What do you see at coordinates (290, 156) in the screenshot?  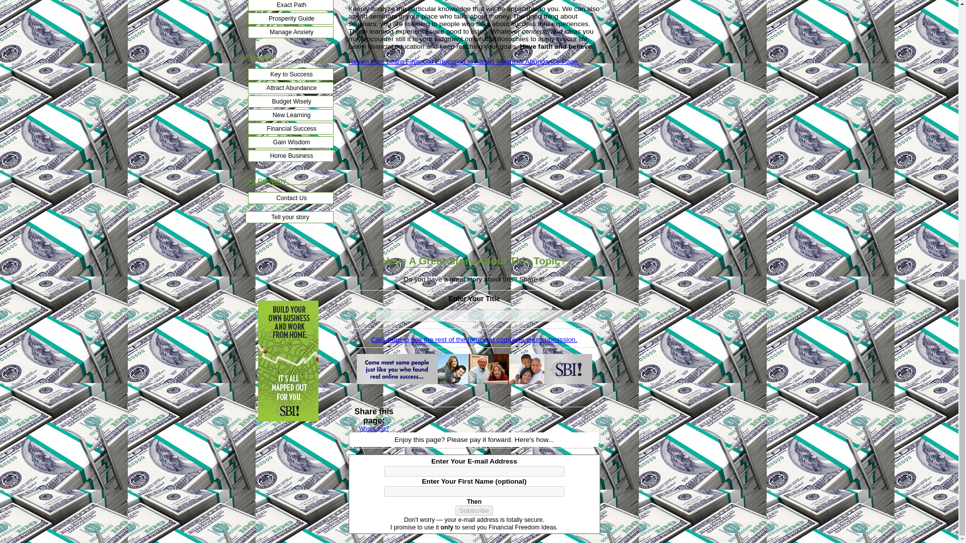 I see `Home Business` at bounding box center [290, 156].